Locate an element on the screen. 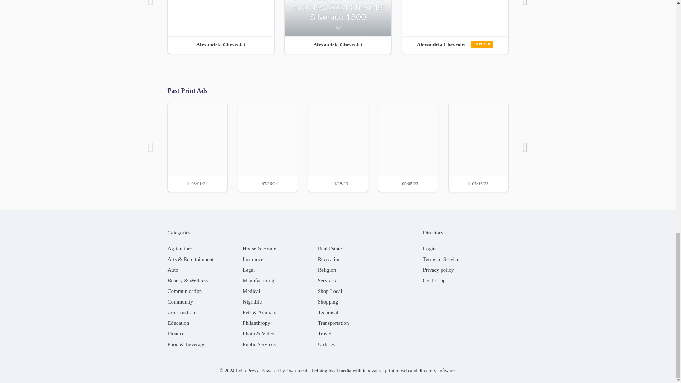  Alexandria Chevrolet is located at coordinates (455, 44).